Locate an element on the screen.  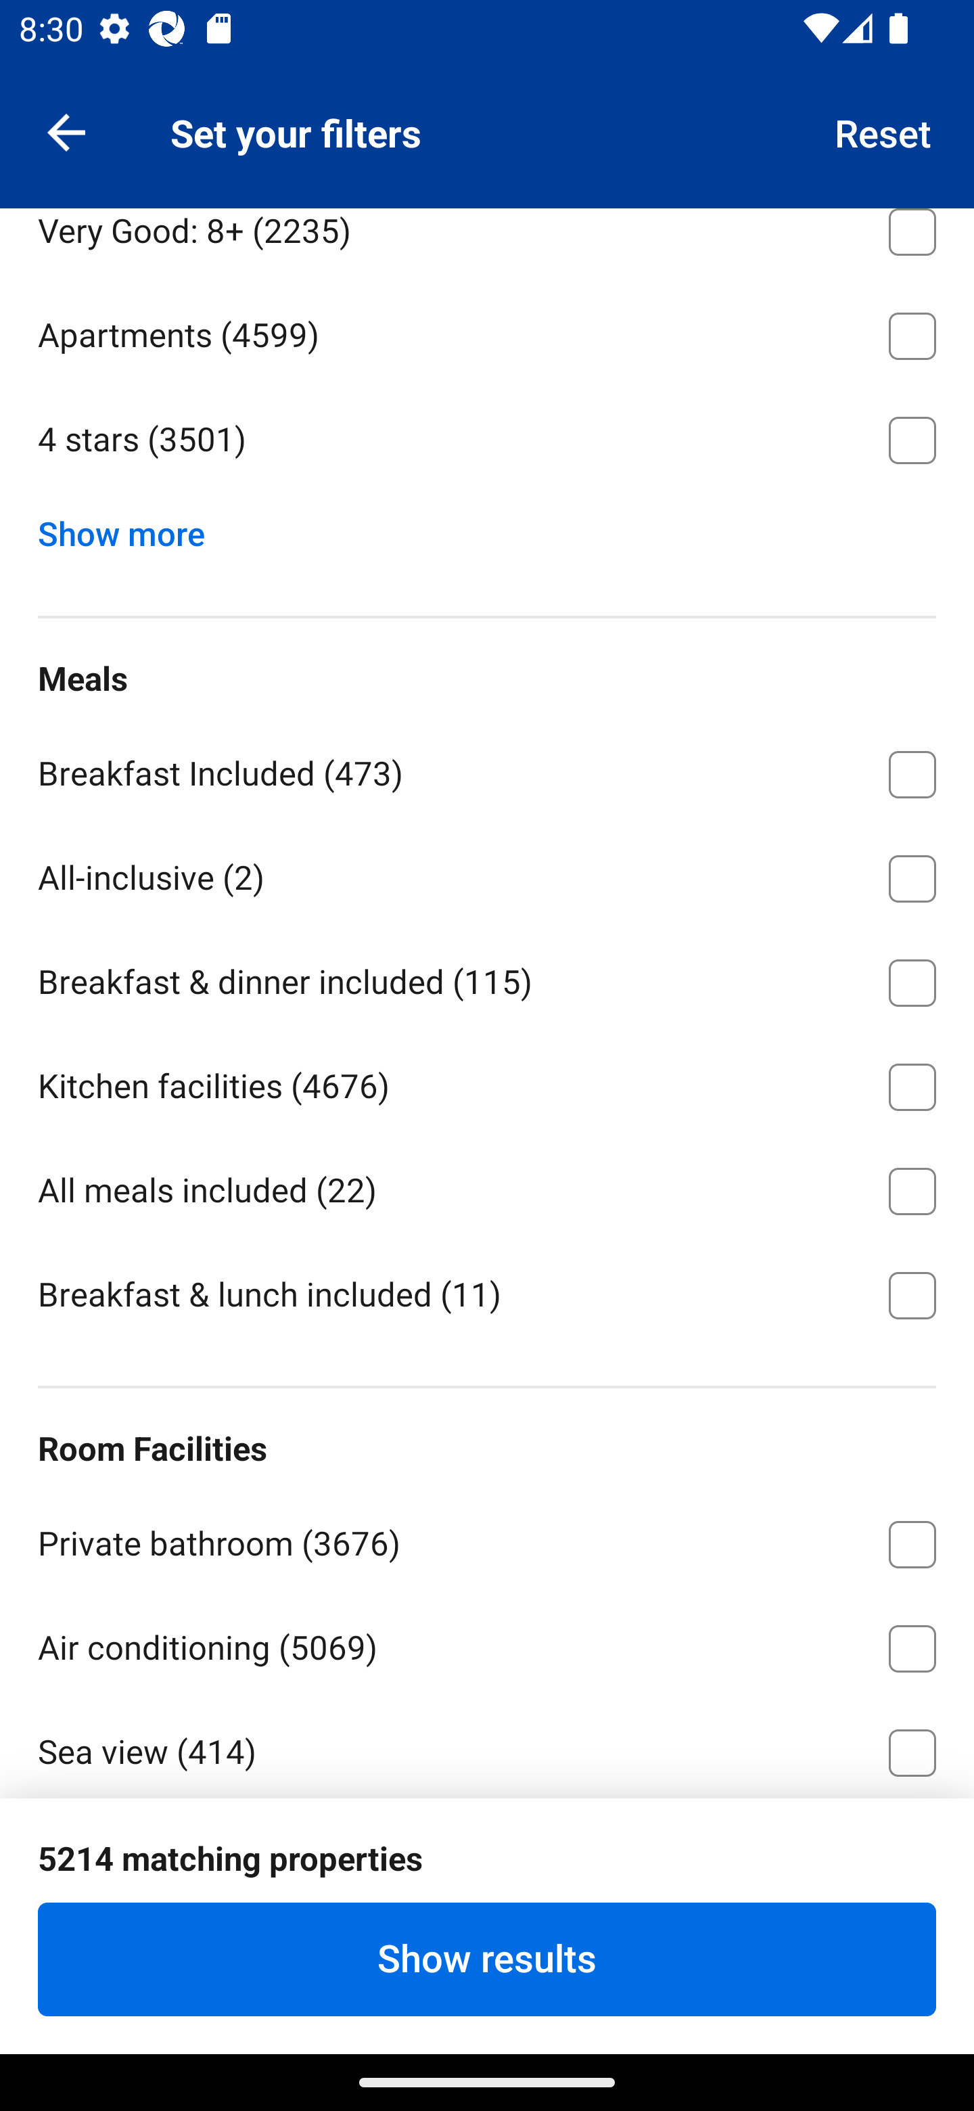
Navigate up is located at coordinates (66, 131).